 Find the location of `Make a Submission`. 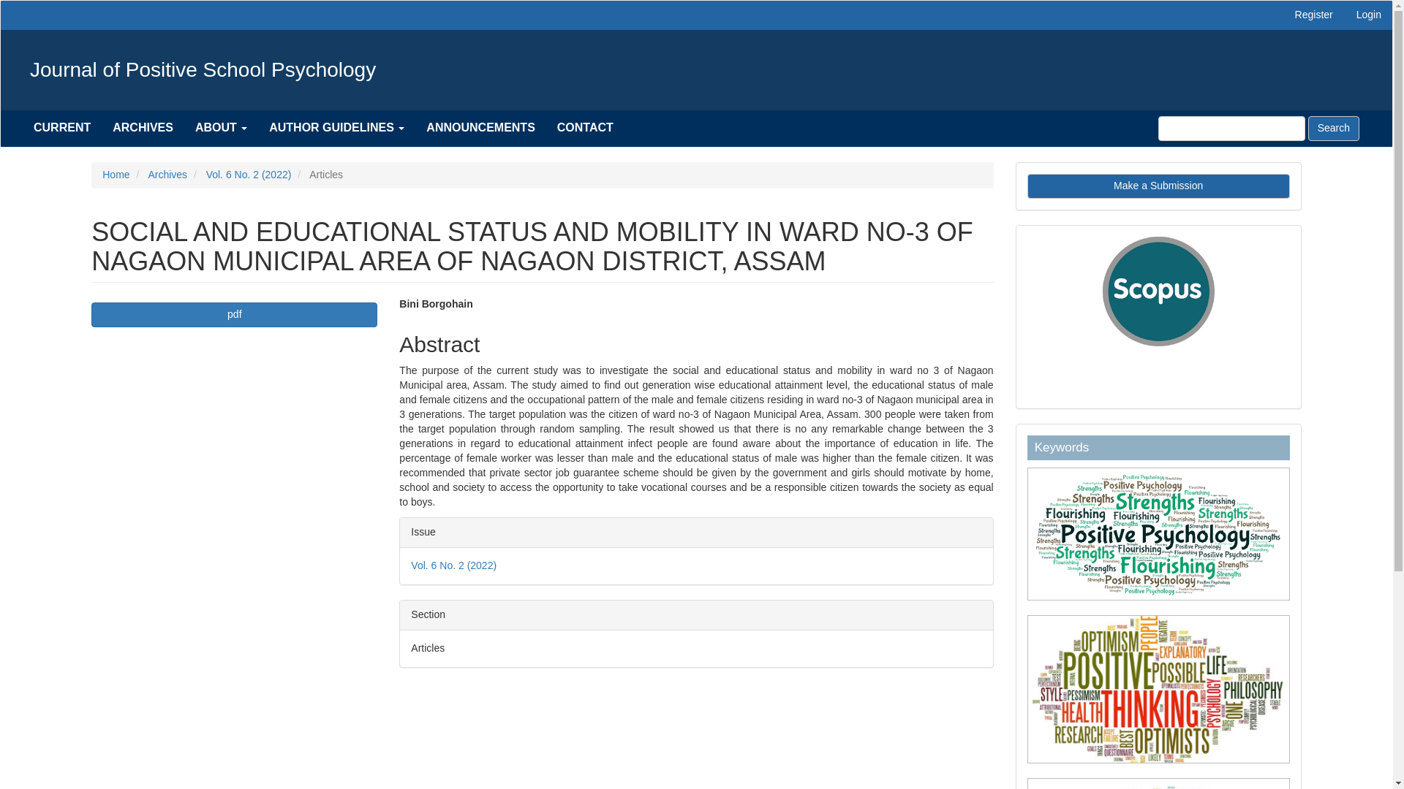

Make a Submission is located at coordinates (1158, 186).